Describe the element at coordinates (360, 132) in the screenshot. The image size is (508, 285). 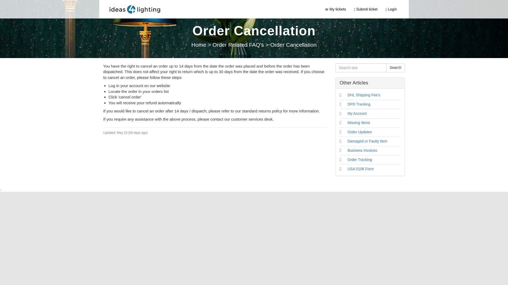
I see `Order Updates` at that location.